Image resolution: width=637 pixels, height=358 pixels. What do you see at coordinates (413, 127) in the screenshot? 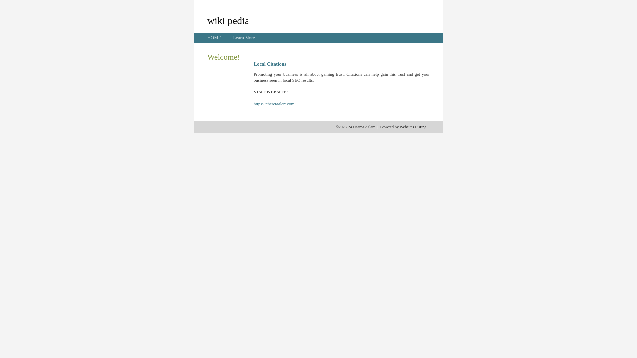
I see `Websites Listing` at bounding box center [413, 127].